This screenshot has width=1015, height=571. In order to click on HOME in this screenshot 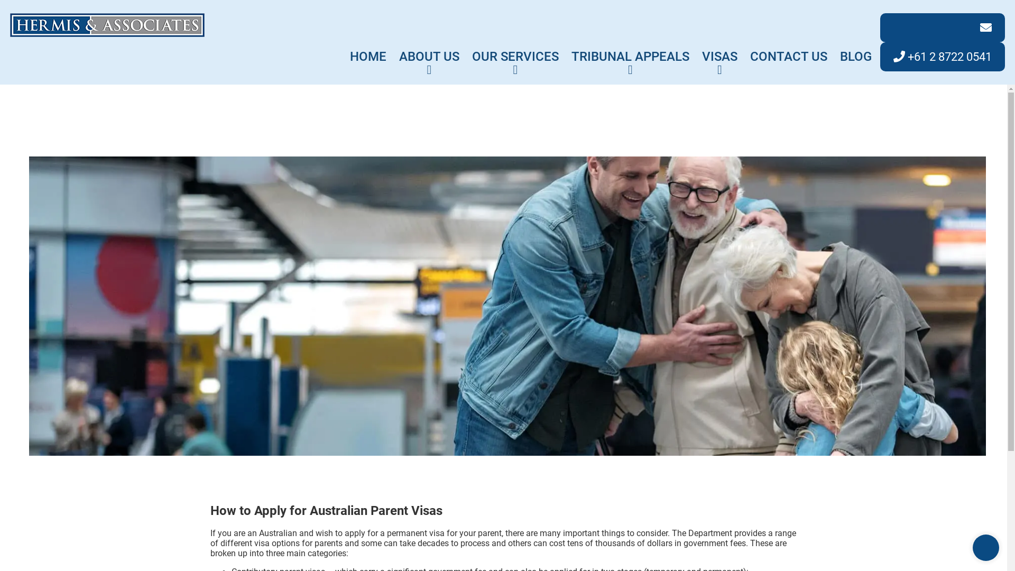, I will do `click(368, 51)`.